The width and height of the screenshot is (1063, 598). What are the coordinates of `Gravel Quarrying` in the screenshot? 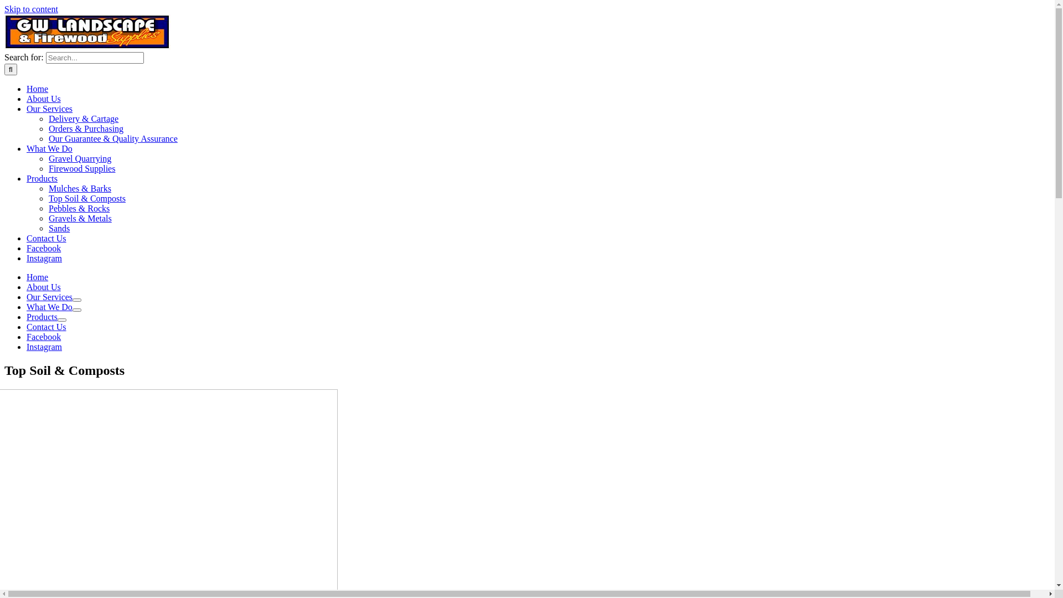 It's located at (80, 158).